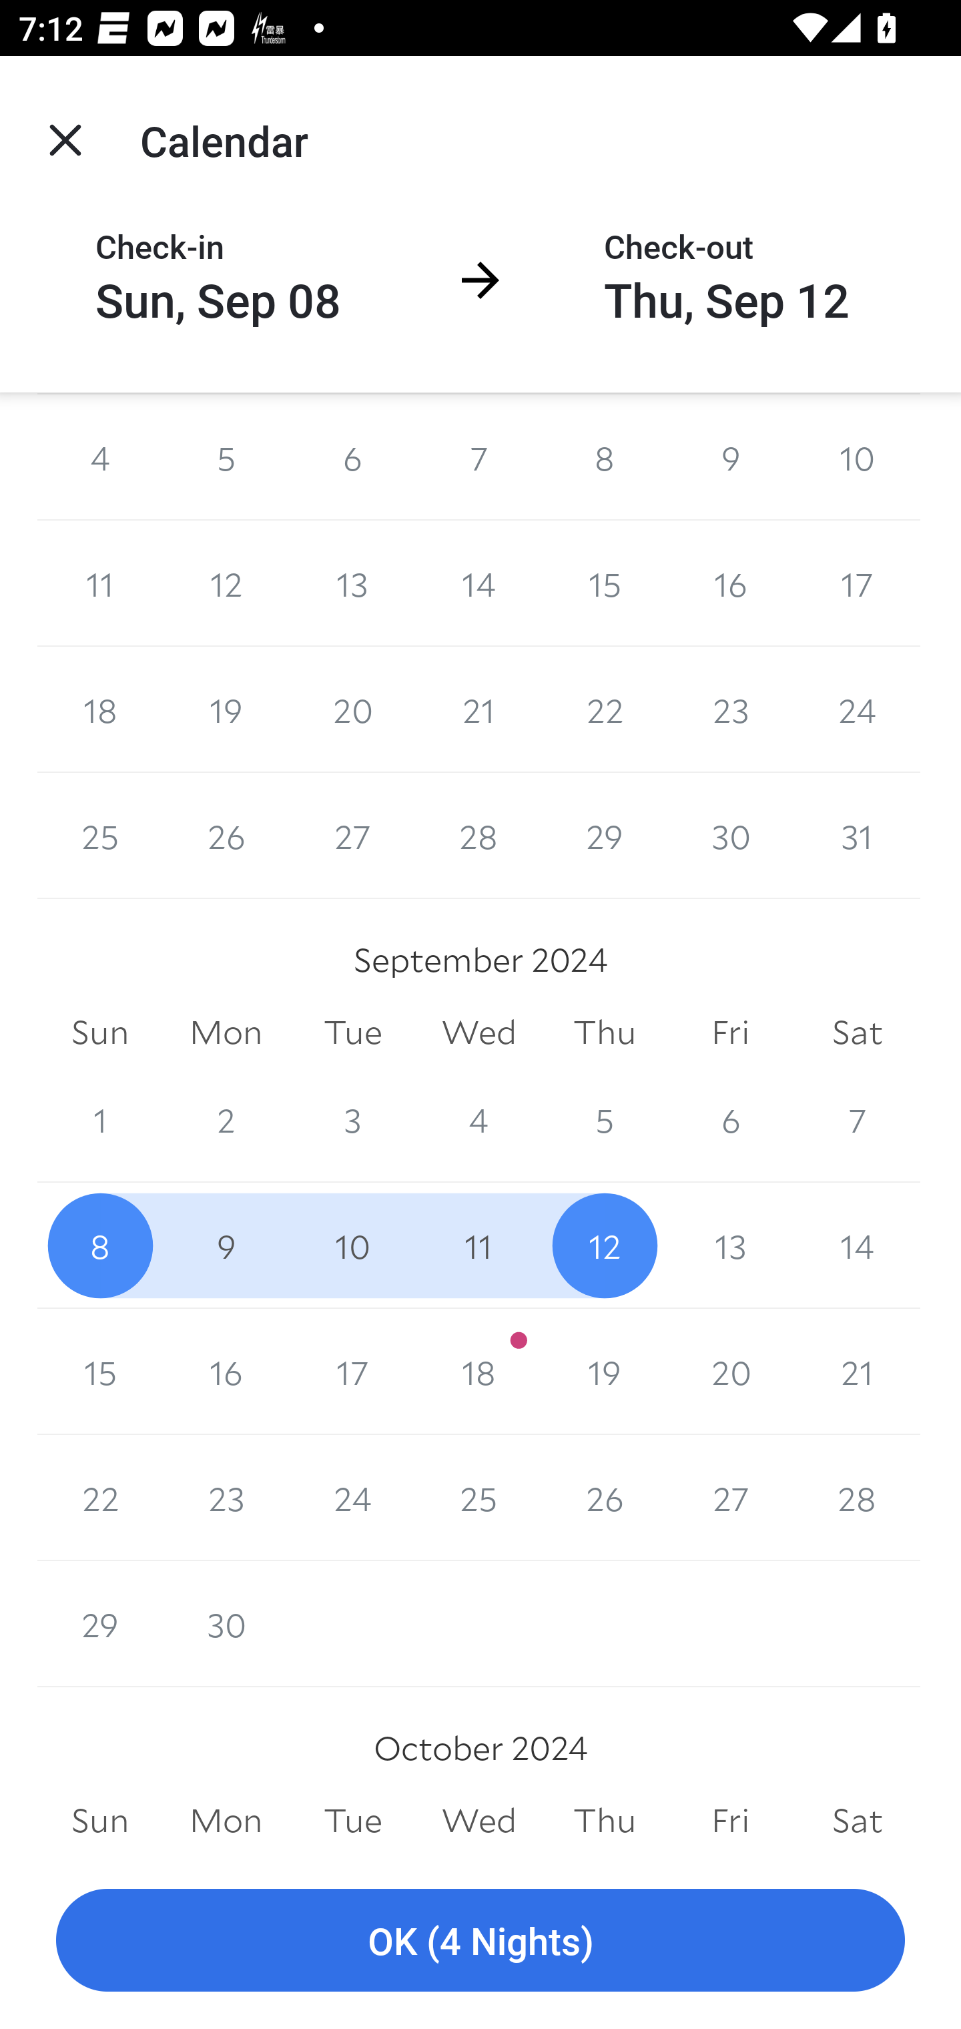  I want to click on 24 24 August 2024, so click(857, 710).